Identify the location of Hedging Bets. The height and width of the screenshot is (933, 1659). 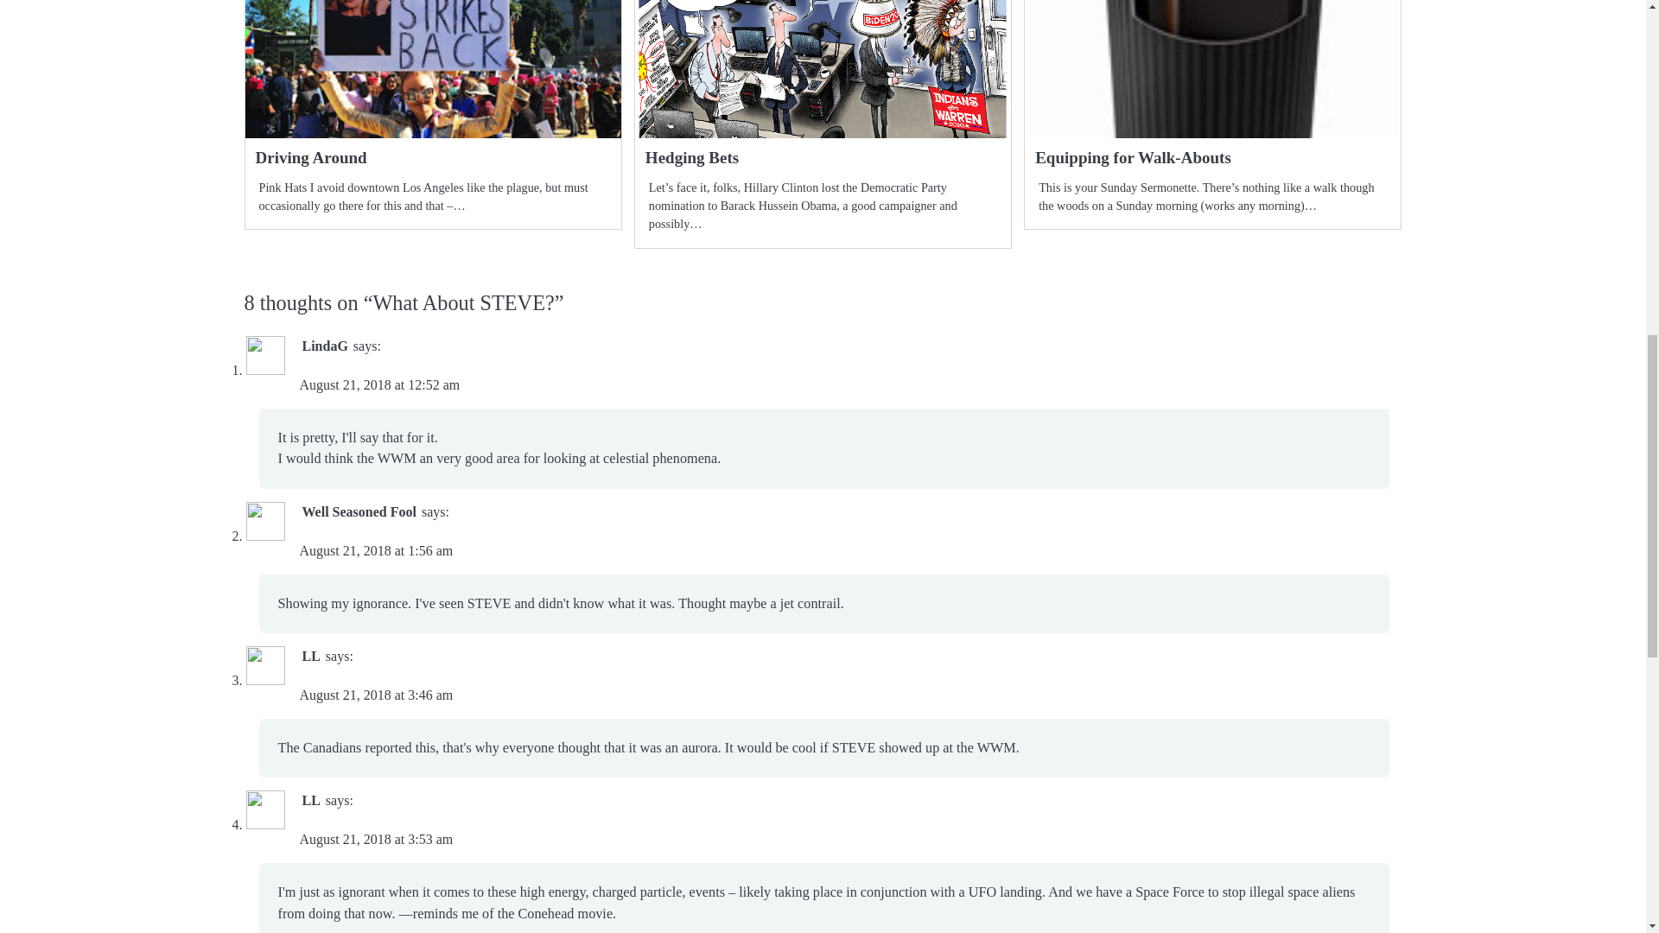
(691, 157).